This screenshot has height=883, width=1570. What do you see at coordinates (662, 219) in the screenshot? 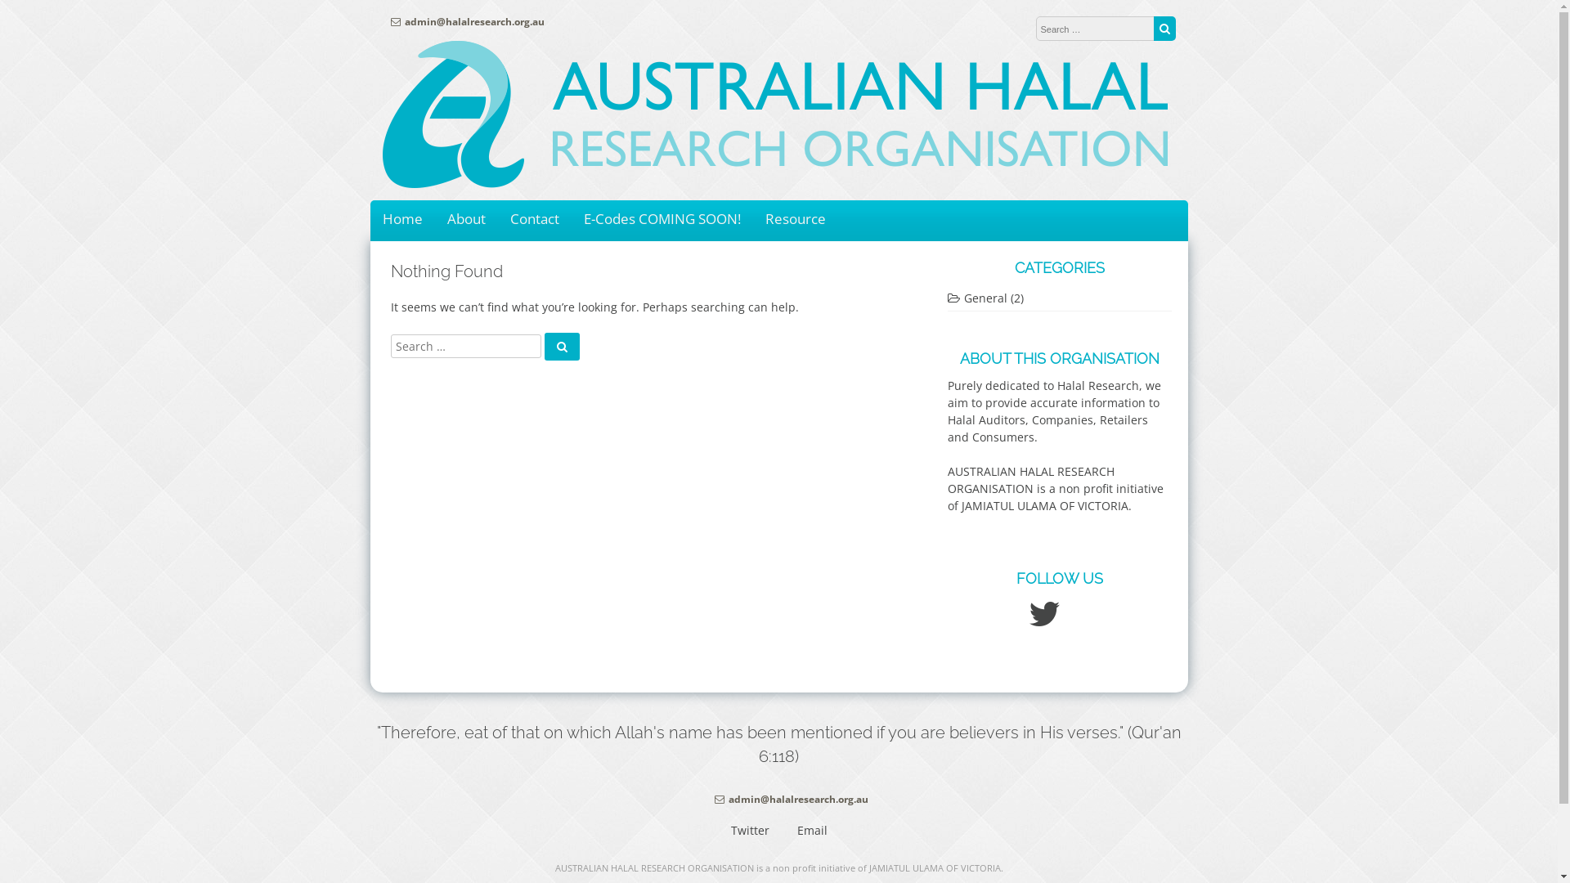
I see `E-Codes COMING SOON!` at bounding box center [662, 219].